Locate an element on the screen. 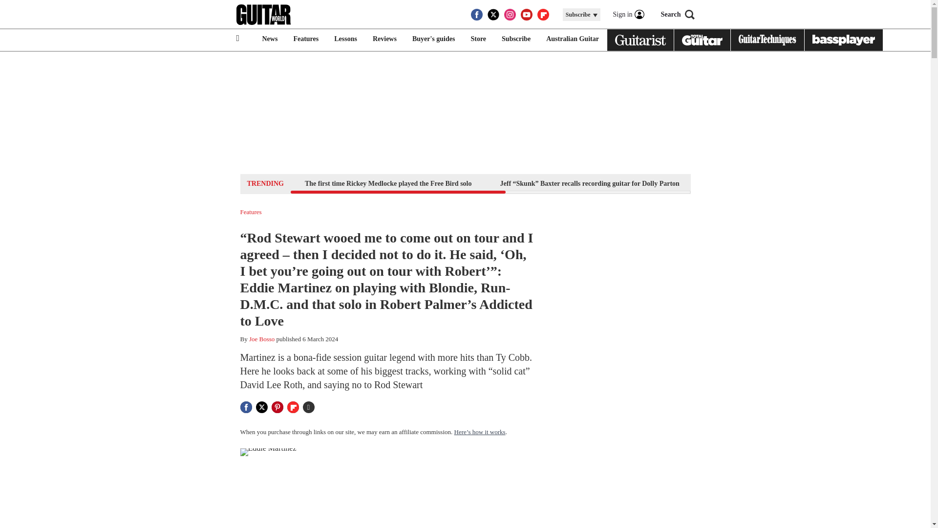 The width and height of the screenshot is (938, 528). Joe Bosso is located at coordinates (262, 338).